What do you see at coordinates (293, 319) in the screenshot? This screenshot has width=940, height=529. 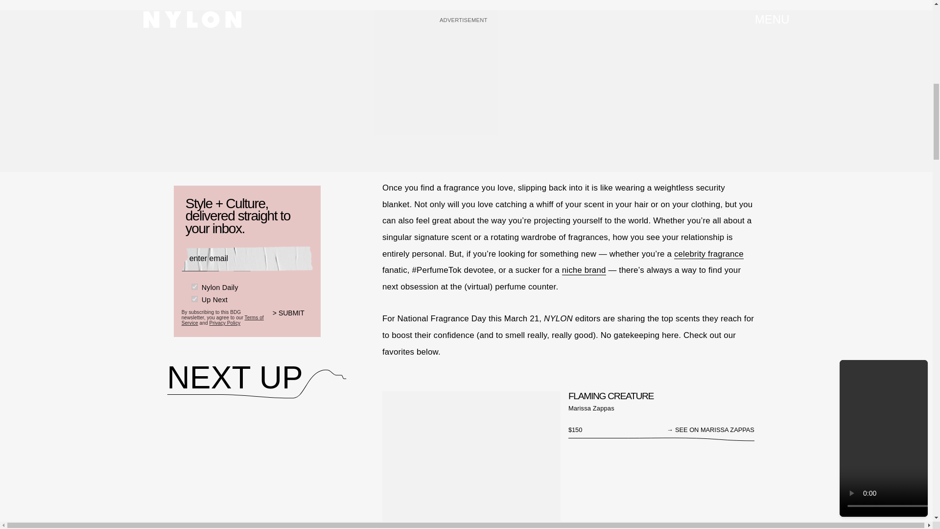 I see `SUBMIT` at bounding box center [293, 319].